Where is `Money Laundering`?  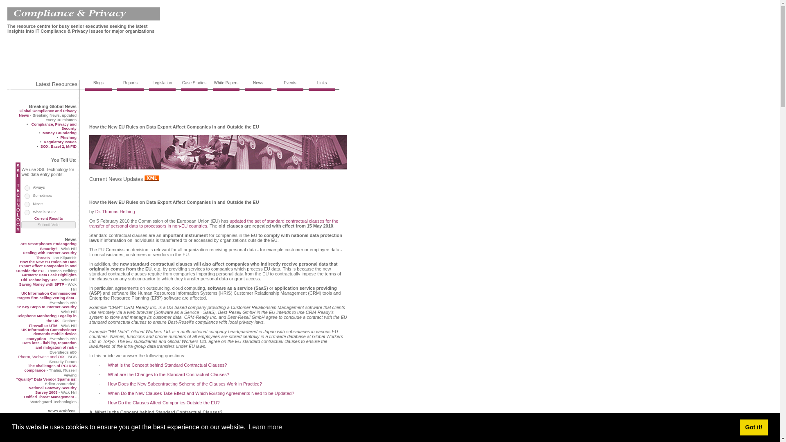 Money Laundering is located at coordinates (59, 133).